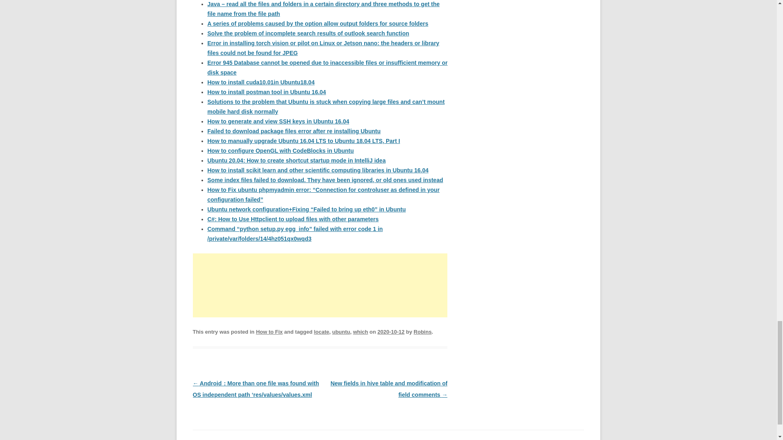  Describe the element at coordinates (278, 121) in the screenshot. I see `How to generate and view SSH keys in Ubuntu 16.04` at that location.